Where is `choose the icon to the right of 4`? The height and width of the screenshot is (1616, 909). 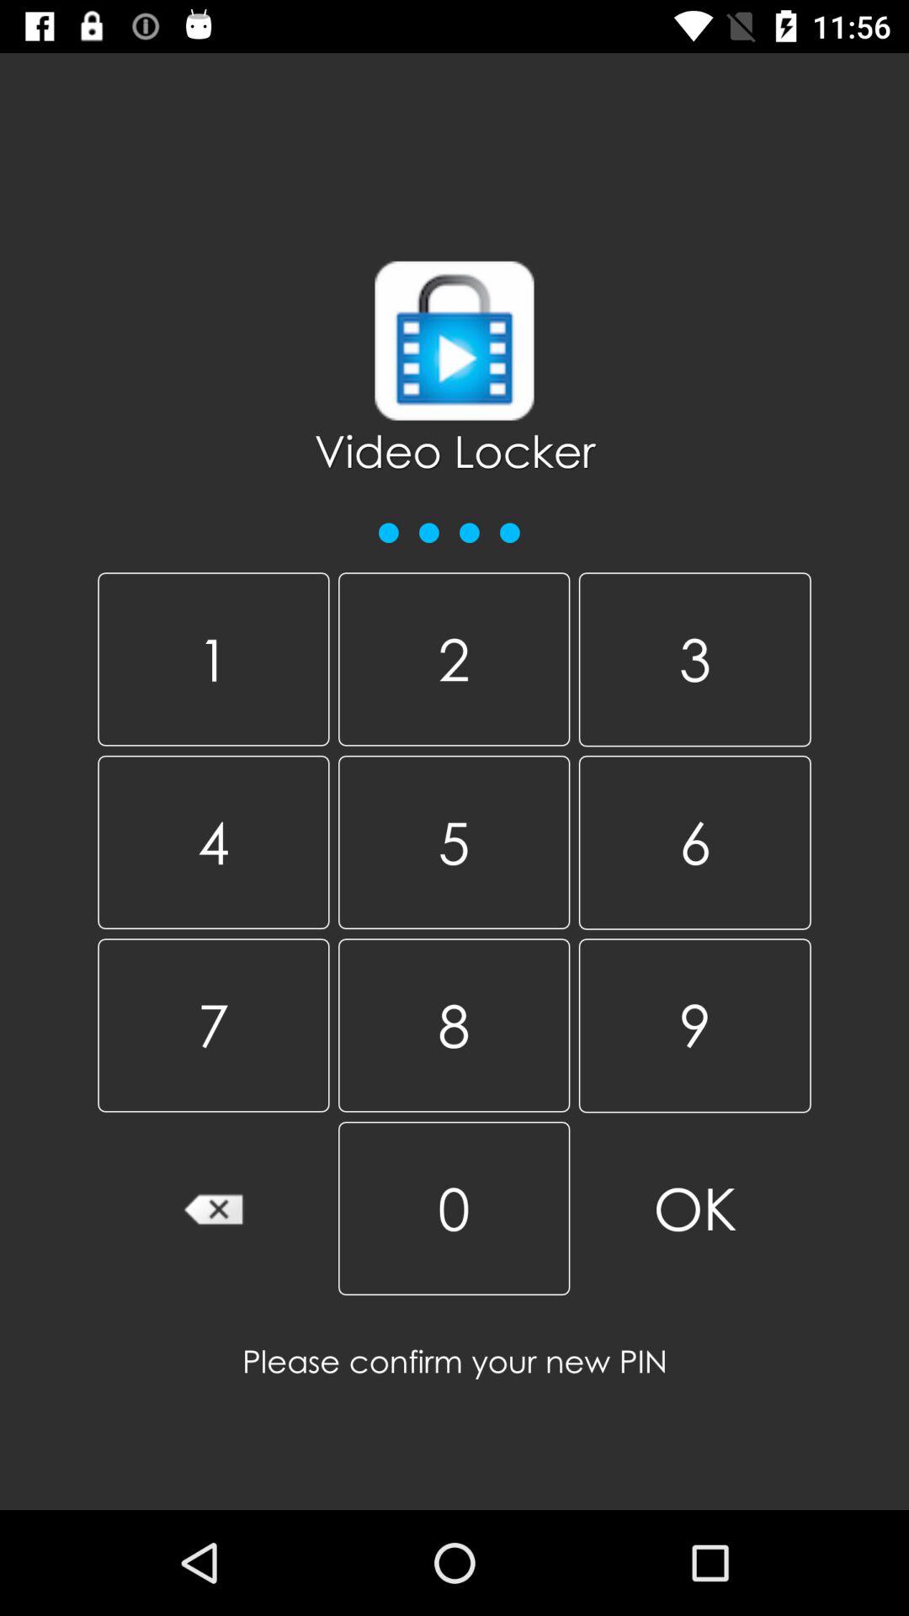
choose the icon to the right of 4 is located at coordinates (454, 1025).